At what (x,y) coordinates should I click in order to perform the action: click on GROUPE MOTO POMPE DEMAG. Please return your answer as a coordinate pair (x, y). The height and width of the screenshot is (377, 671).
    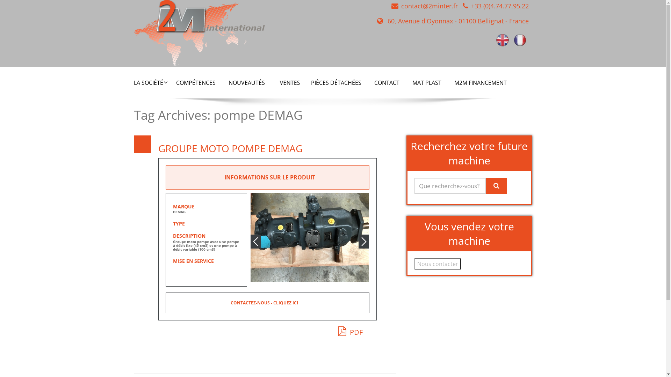
    Looking at the image, I should click on (230, 148).